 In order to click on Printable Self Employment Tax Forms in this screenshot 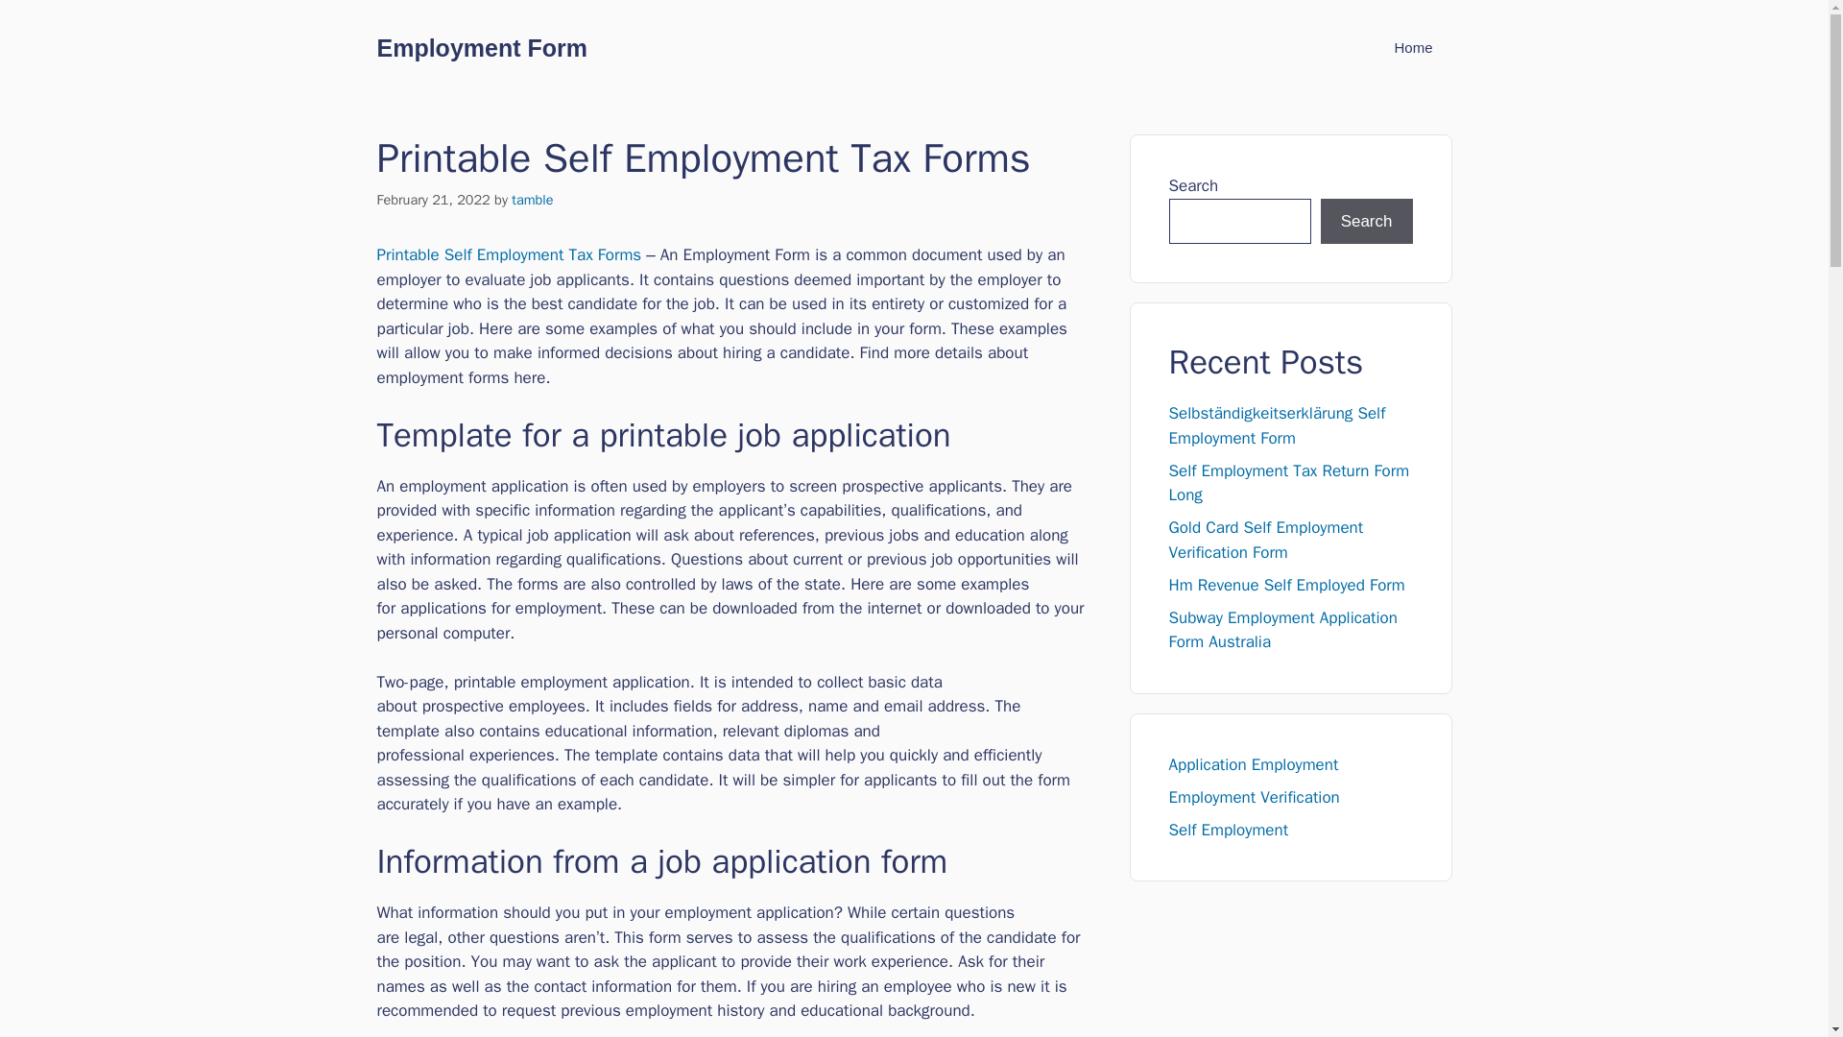, I will do `click(509, 254)`.